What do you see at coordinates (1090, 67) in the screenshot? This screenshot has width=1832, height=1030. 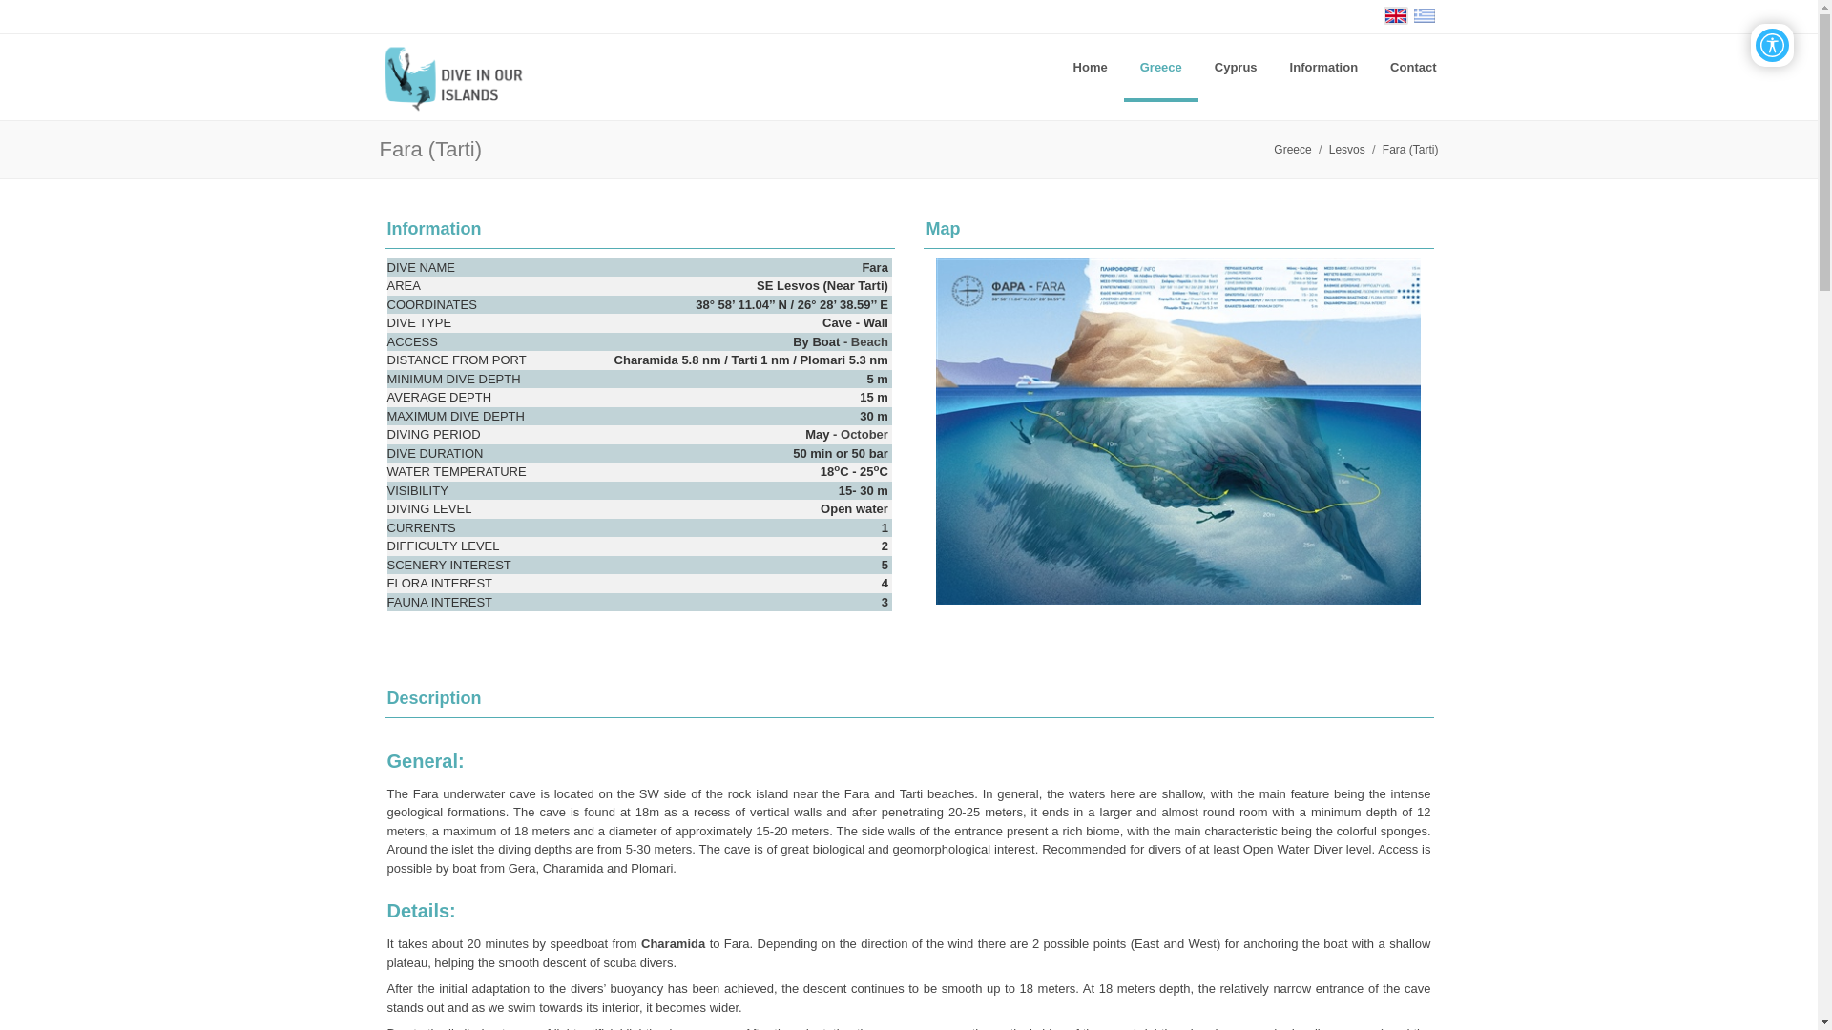 I see `Home` at bounding box center [1090, 67].